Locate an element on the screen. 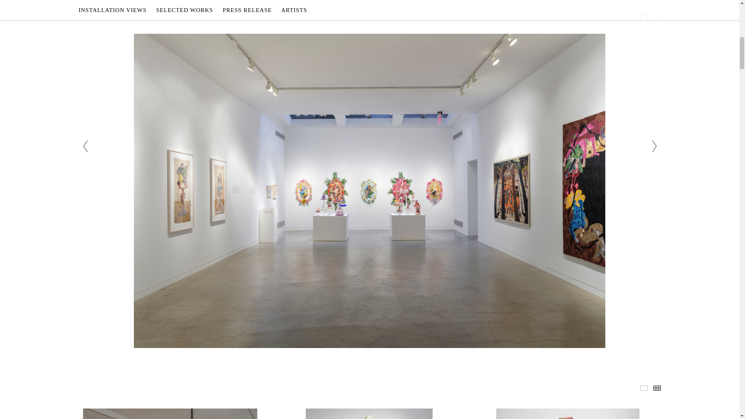 This screenshot has width=745, height=419. SELECTED WORKS is located at coordinates (643, 388).